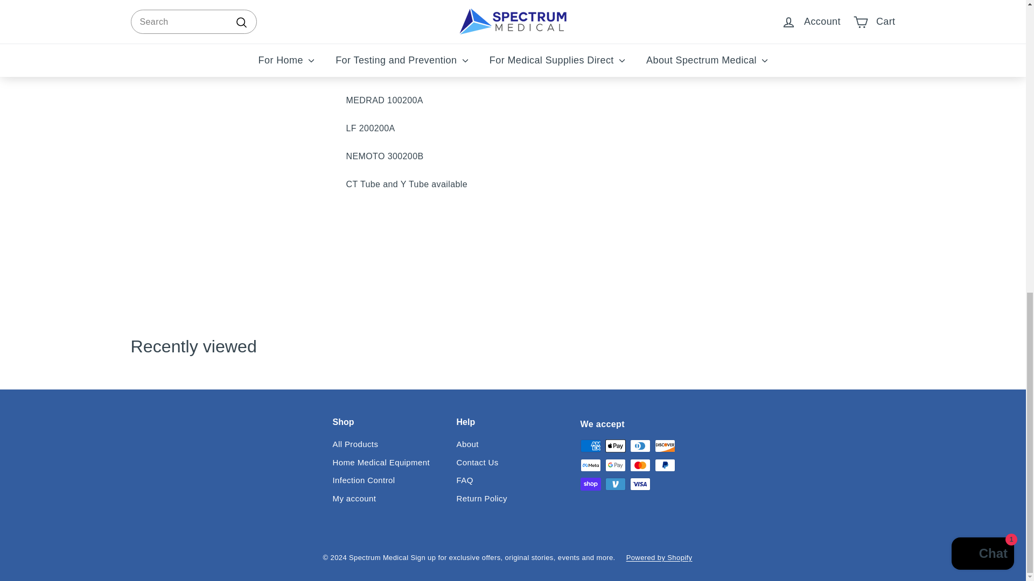 The image size is (1034, 581). Describe the element at coordinates (615, 465) in the screenshot. I see `Google Pay` at that location.